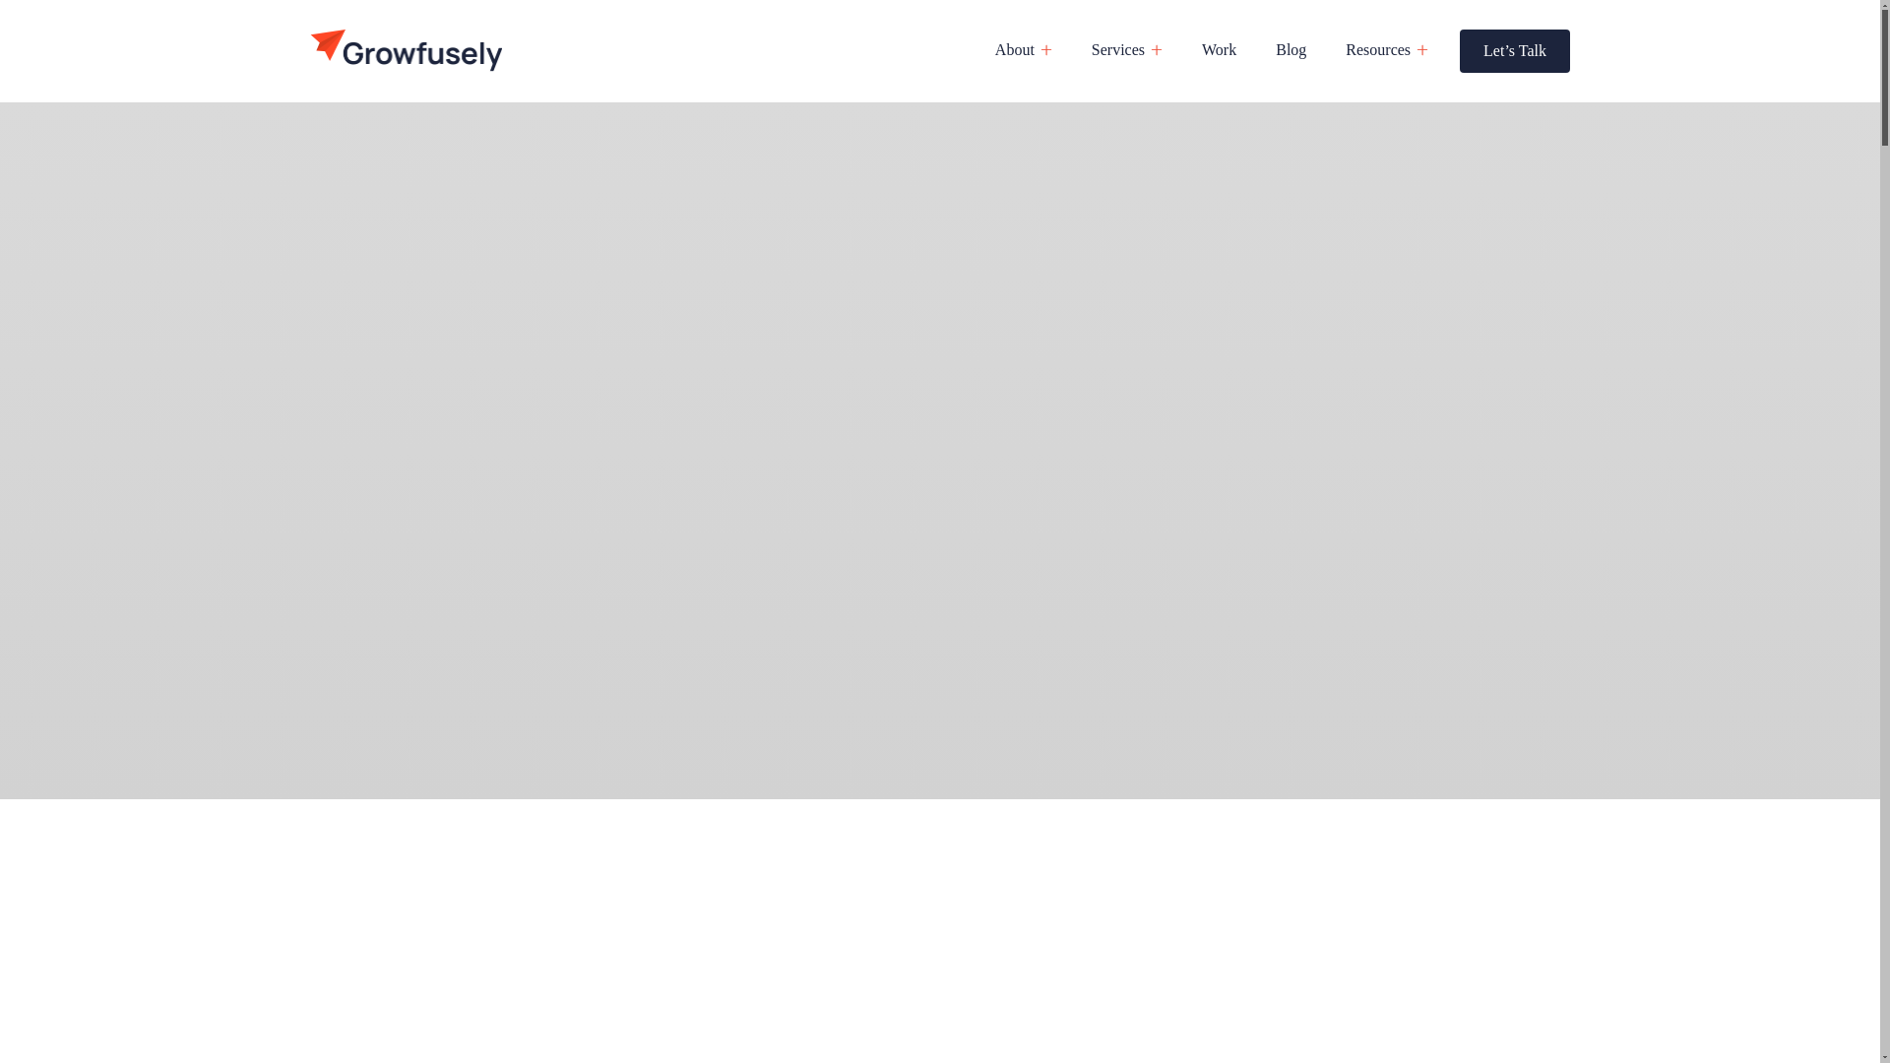  What do you see at coordinates (1014, 50) in the screenshot?
I see `About` at bounding box center [1014, 50].